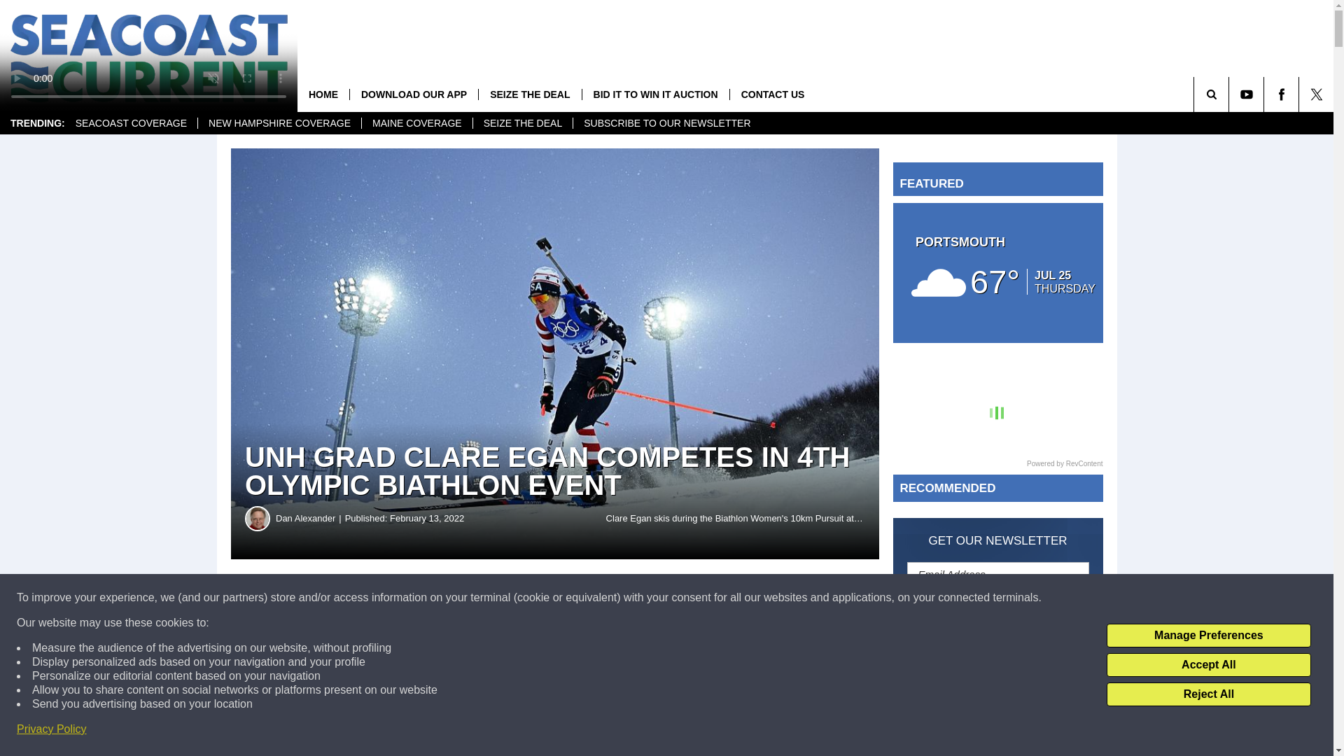  Describe the element at coordinates (1231, 94) in the screenshot. I see `SEARCH` at that location.